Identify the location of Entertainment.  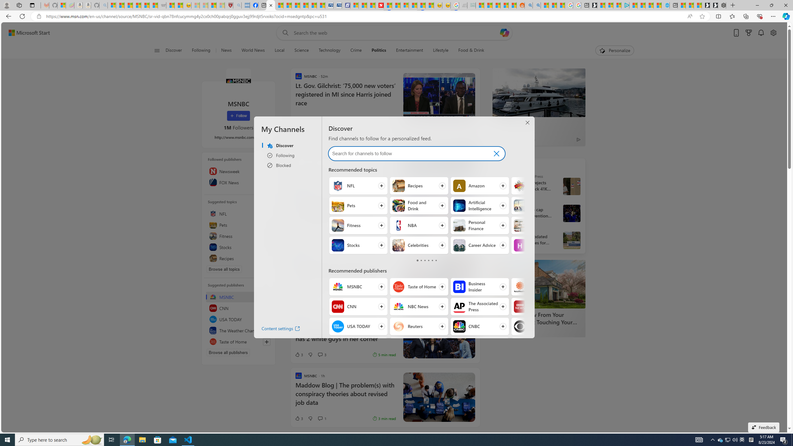
(410, 50).